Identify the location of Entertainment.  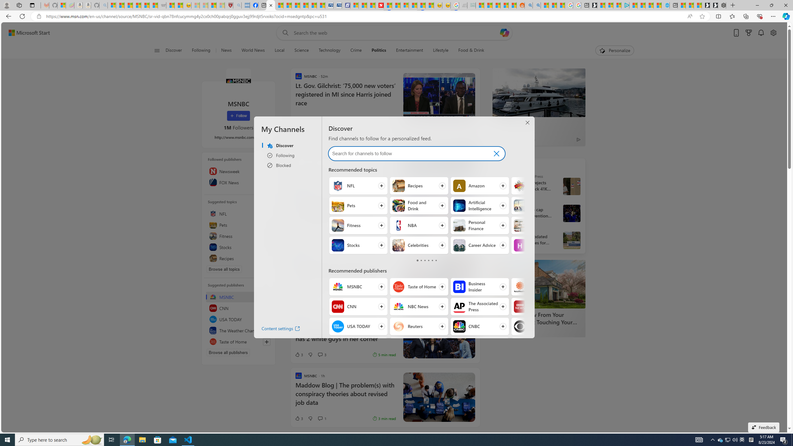
(410, 50).